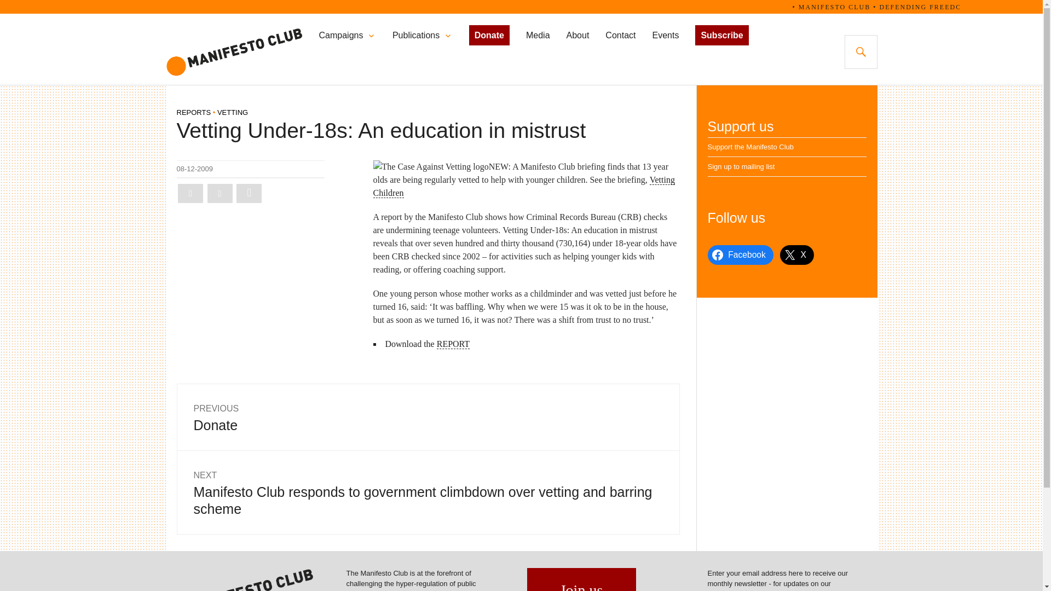 The height and width of the screenshot is (591, 1051). What do you see at coordinates (233, 112) in the screenshot?
I see `VETTING` at bounding box center [233, 112].